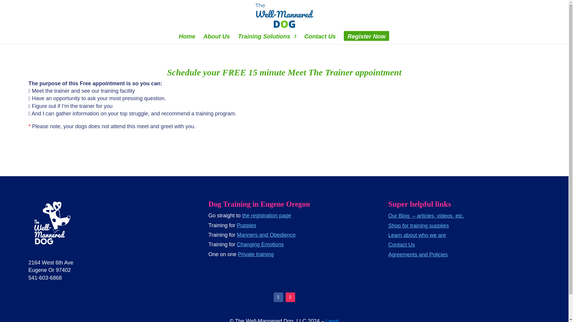 The image size is (573, 322). What do you see at coordinates (417, 235) in the screenshot?
I see `Learn about who we are` at bounding box center [417, 235].